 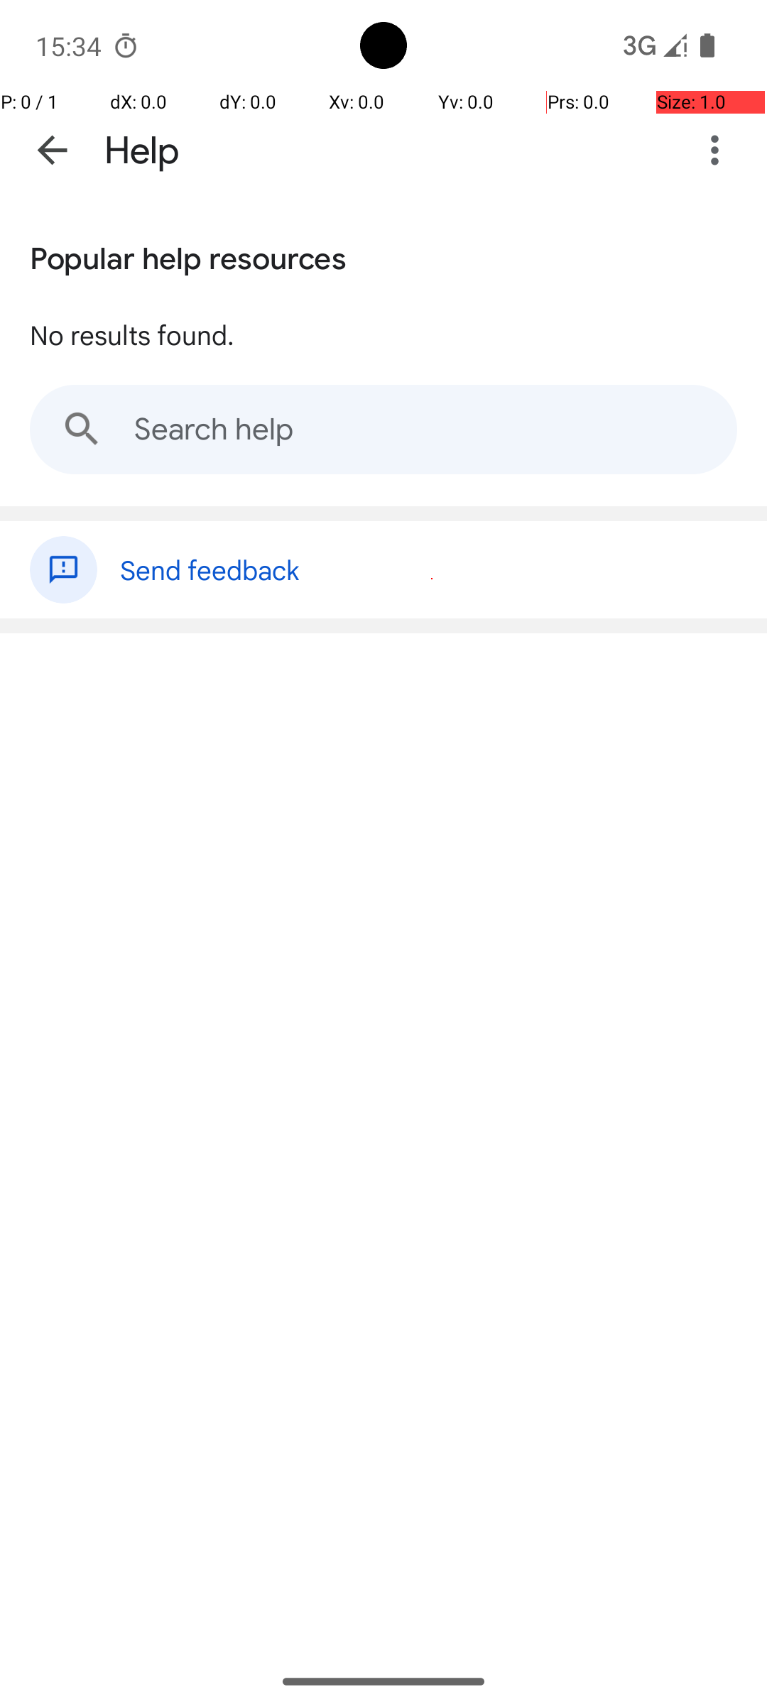 I want to click on Search help, so click(x=383, y=430).